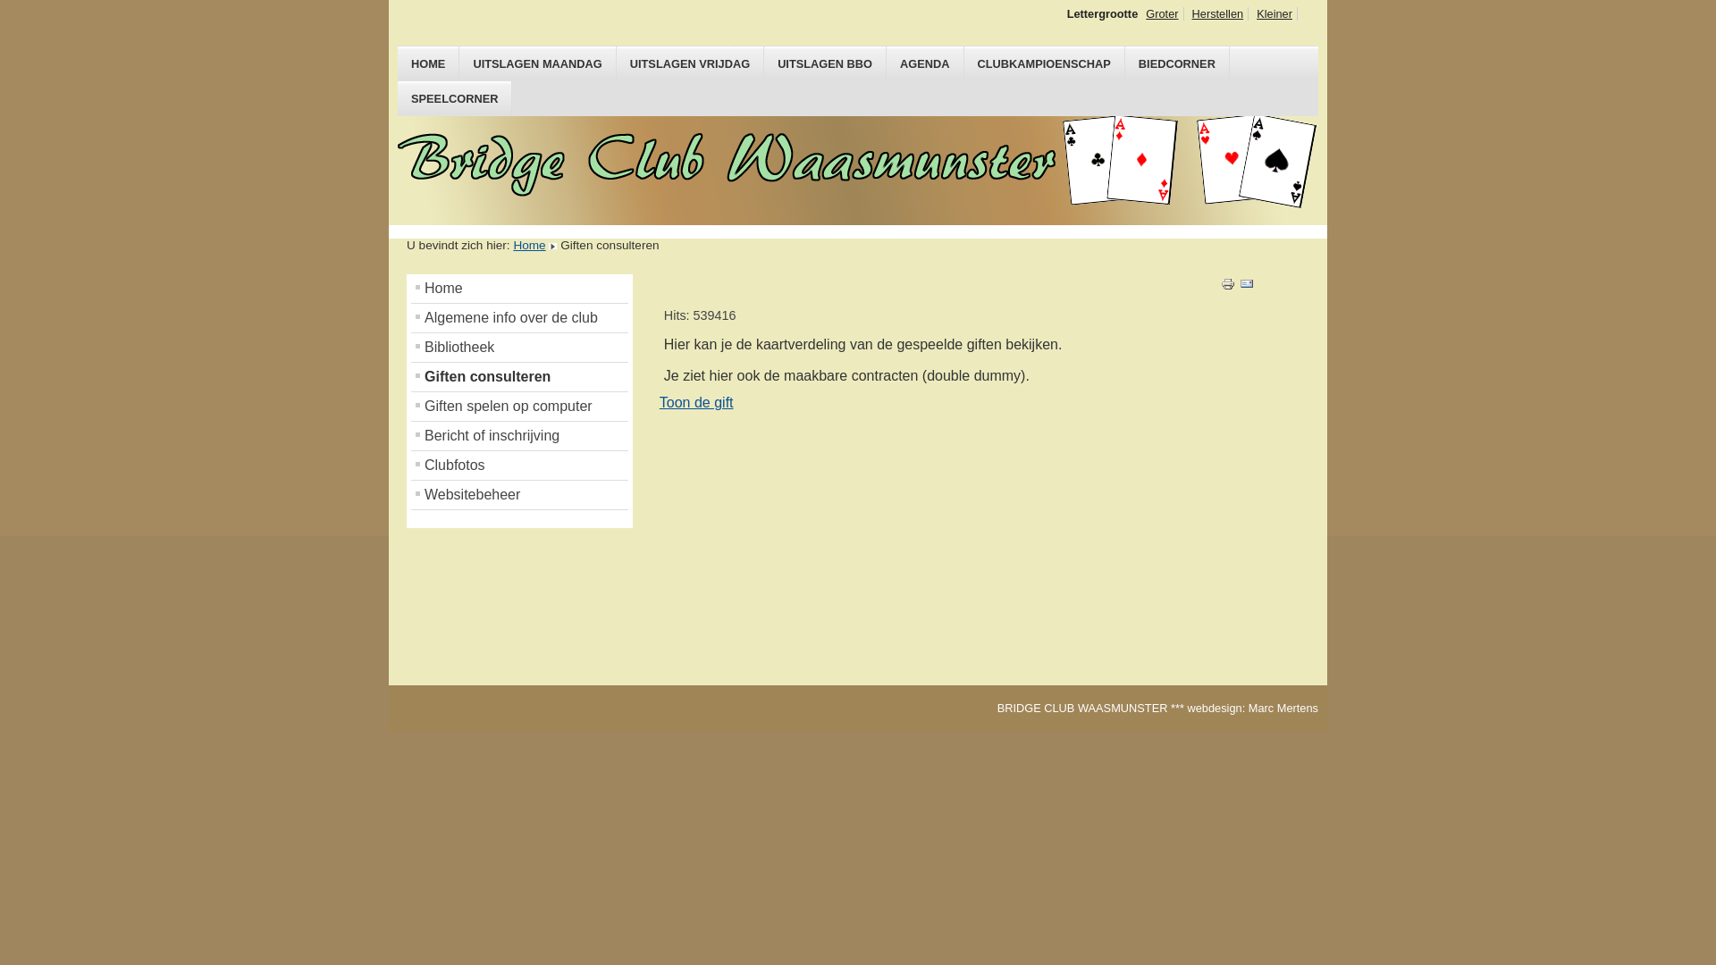 This screenshot has height=965, width=1716. I want to click on Afdrukken, so click(1228, 286).